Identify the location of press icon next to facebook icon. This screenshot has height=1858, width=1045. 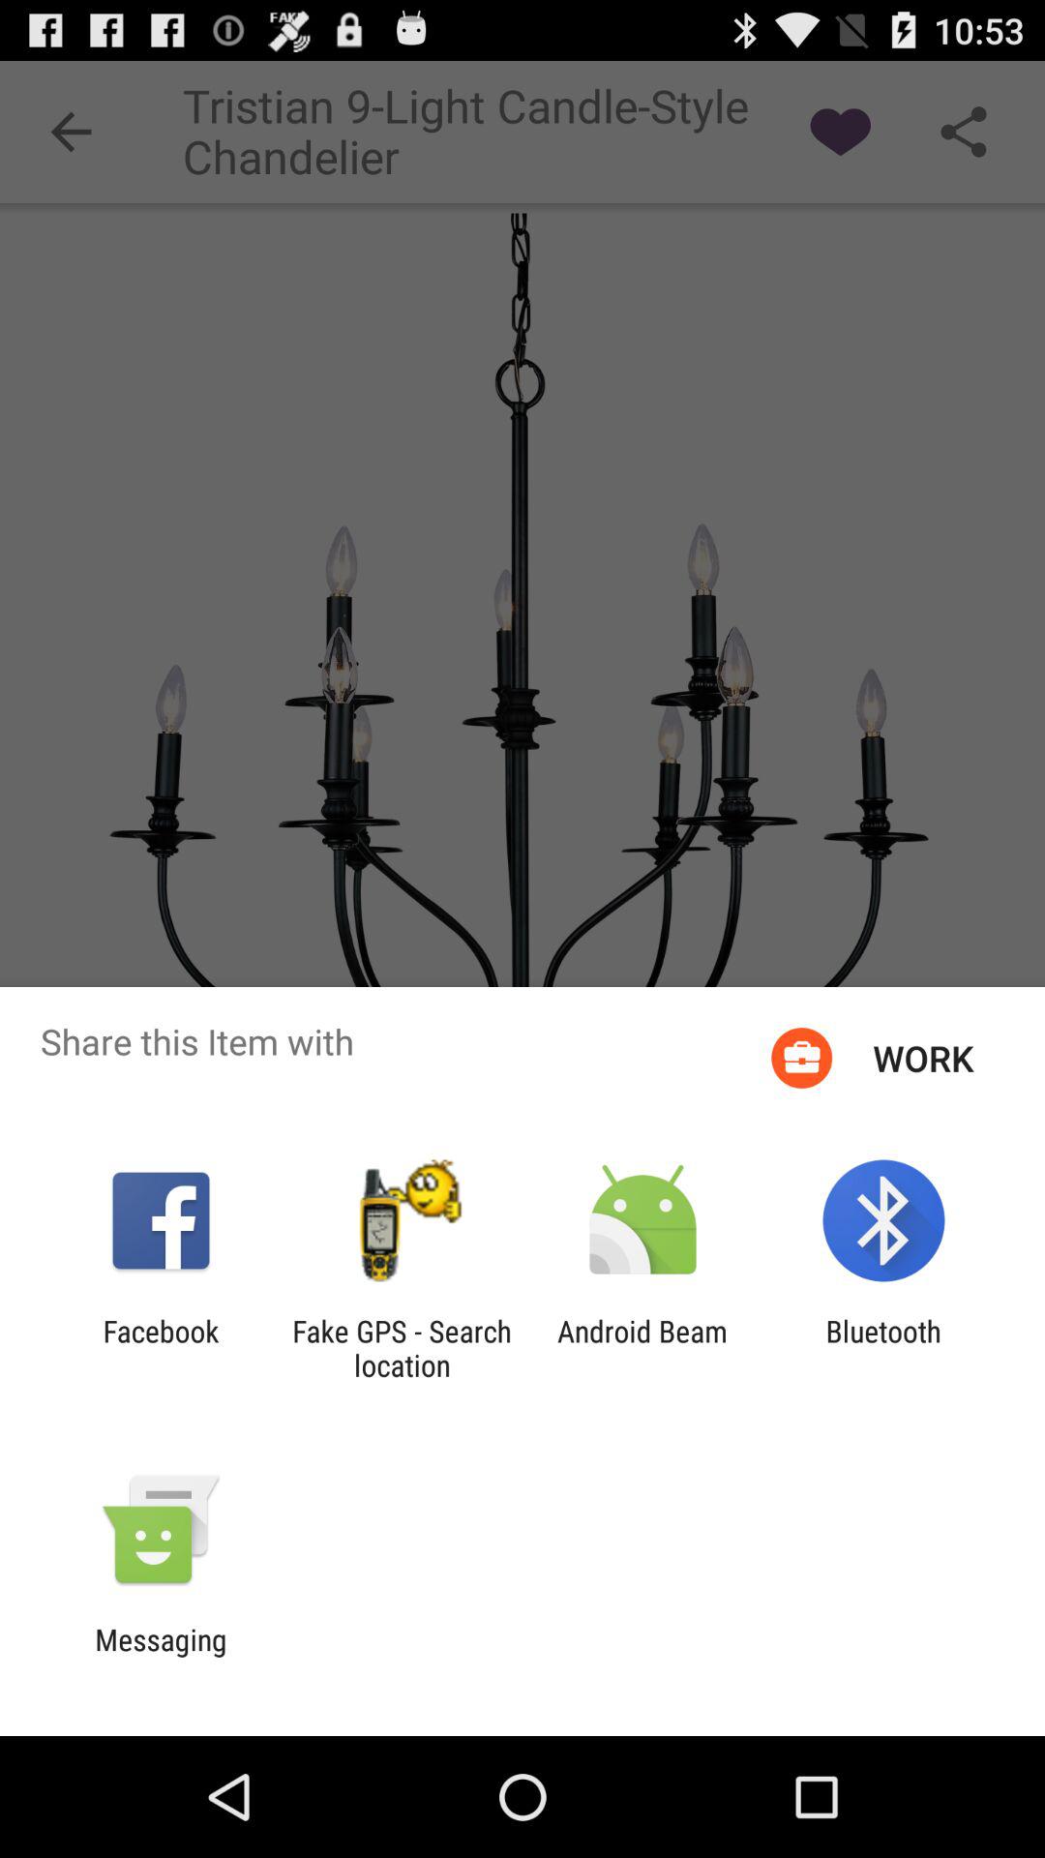
(402, 1348).